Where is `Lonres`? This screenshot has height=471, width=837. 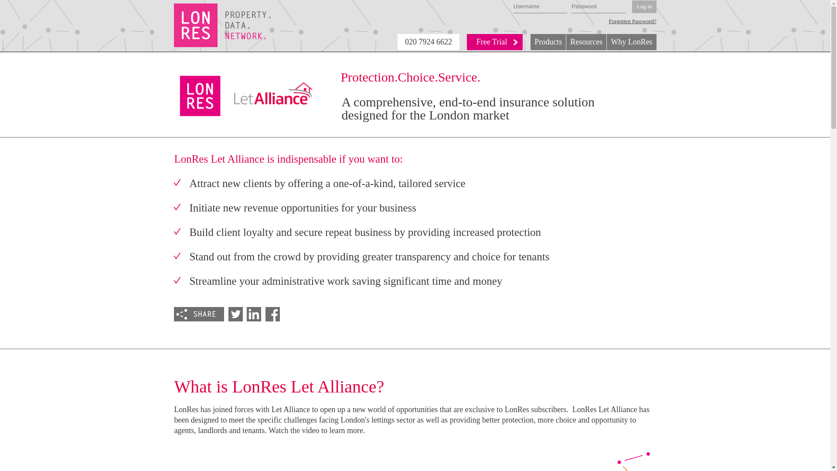
Lonres is located at coordinates (222, 25).